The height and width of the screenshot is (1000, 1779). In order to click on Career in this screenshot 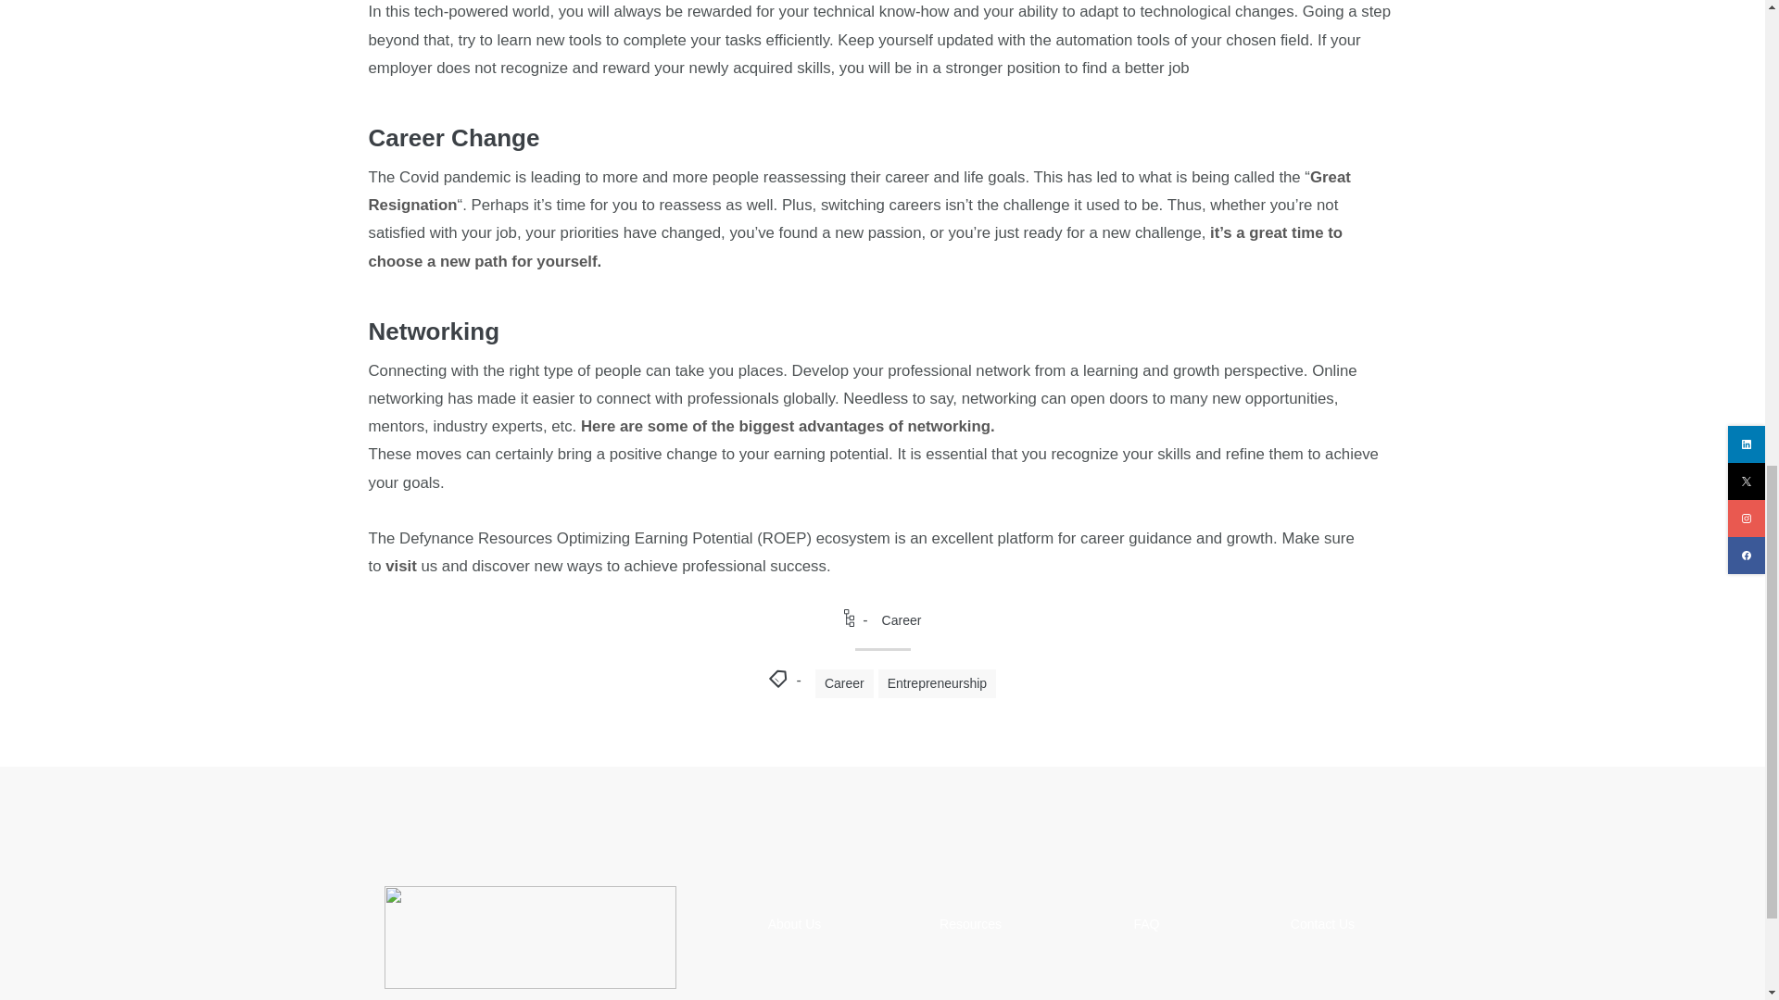, I will do `click(902, 620)`.